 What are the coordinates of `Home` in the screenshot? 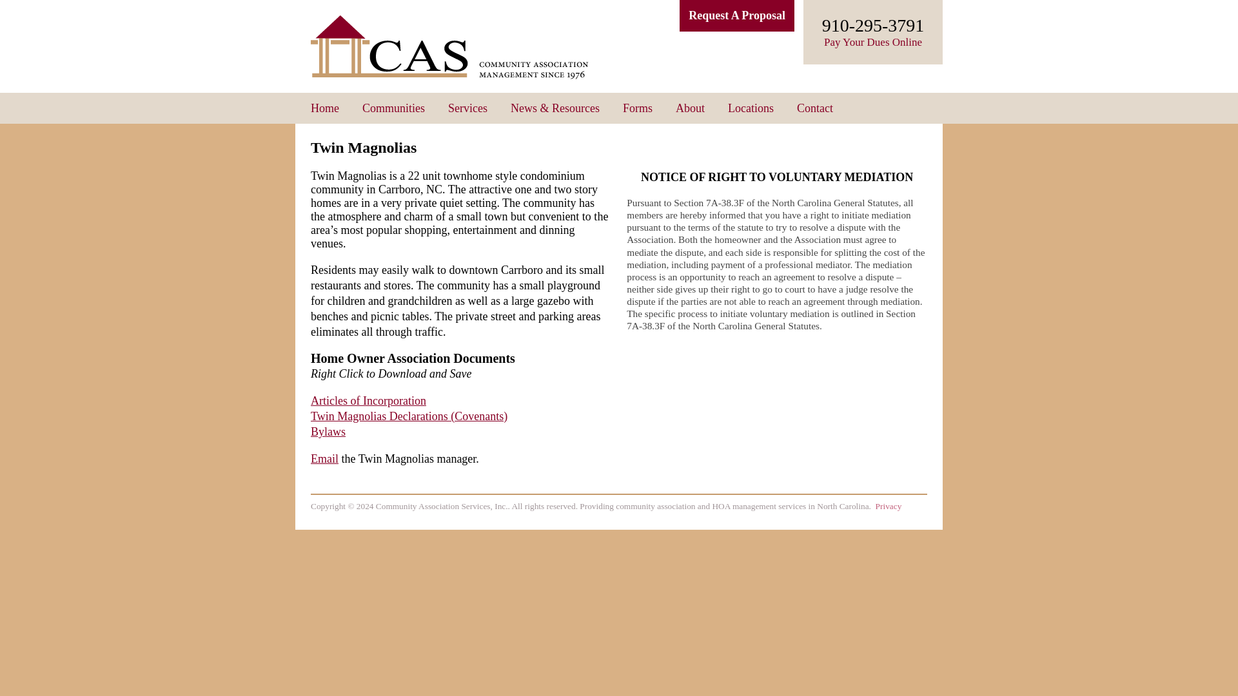 It's located at (325, 108).